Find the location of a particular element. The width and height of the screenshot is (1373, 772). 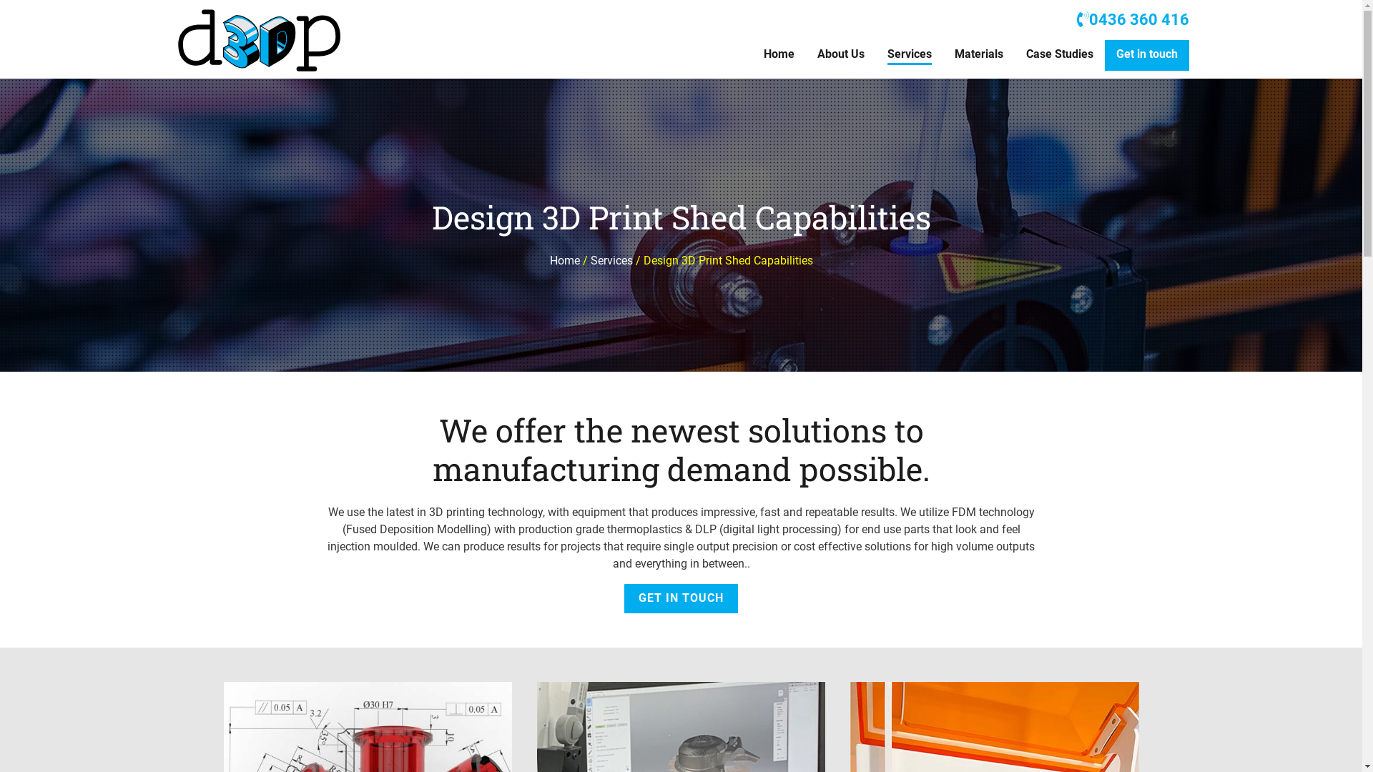

Materials is located at coordinates (978, 56).